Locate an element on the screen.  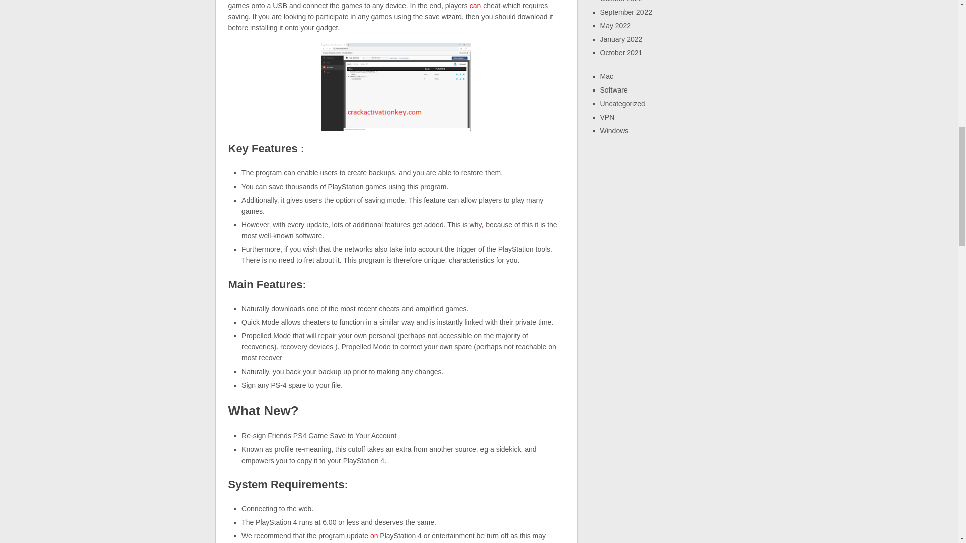
can is located at coordinates (475, 6).